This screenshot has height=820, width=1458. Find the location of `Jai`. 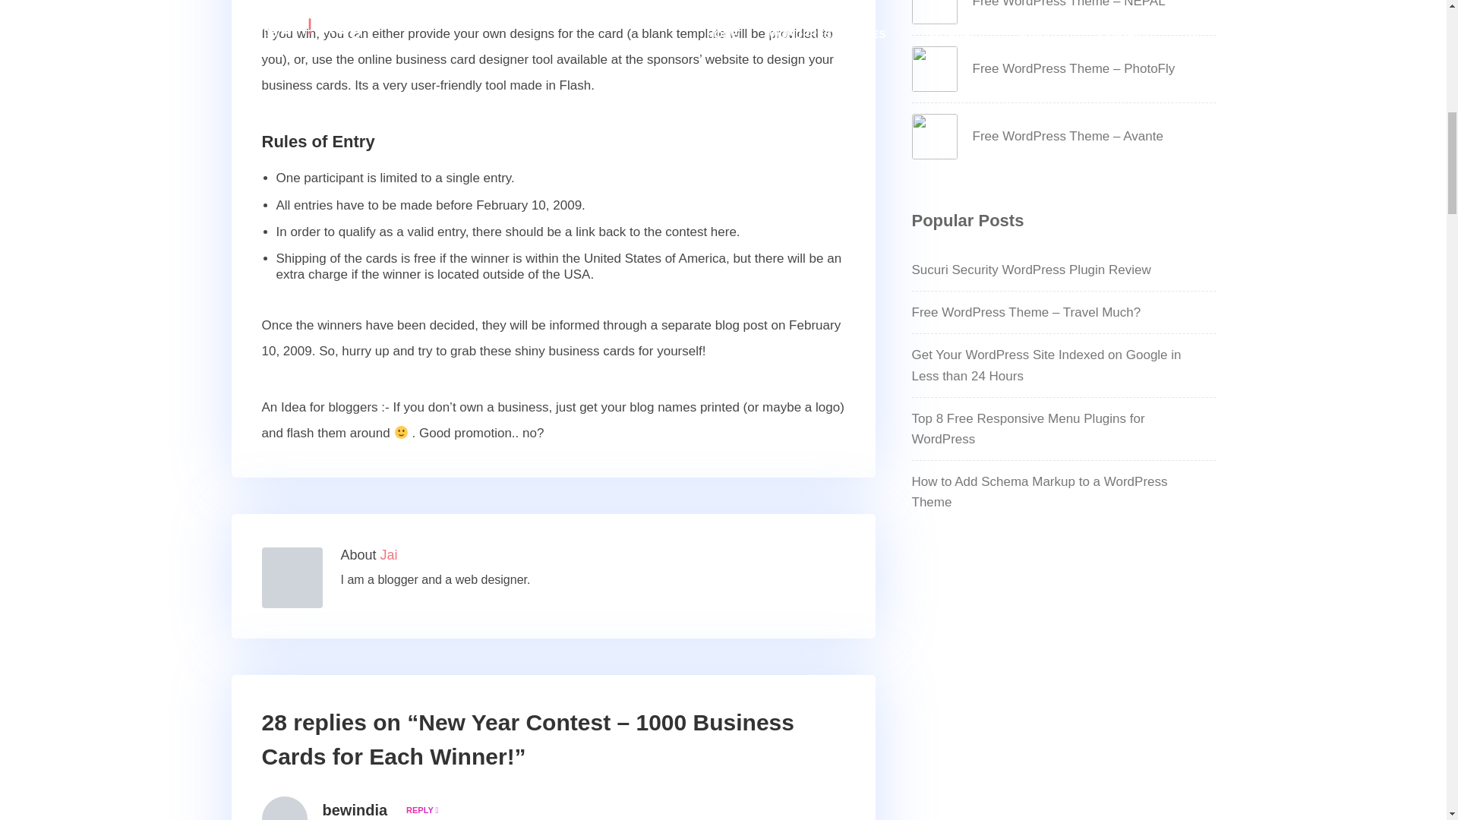

Jai is located at coordinates (389, 554).